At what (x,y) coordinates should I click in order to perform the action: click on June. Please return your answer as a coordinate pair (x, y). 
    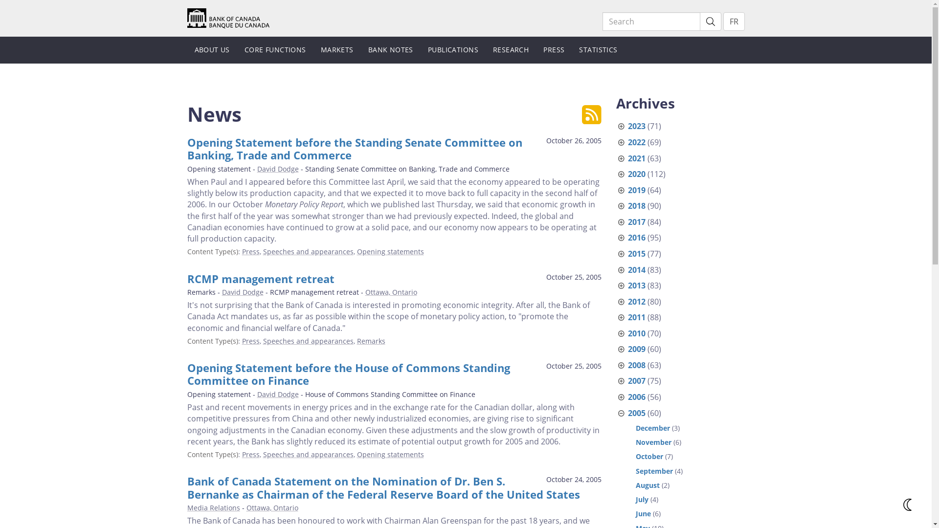
    Looking at the image, I should click on (644, 513).